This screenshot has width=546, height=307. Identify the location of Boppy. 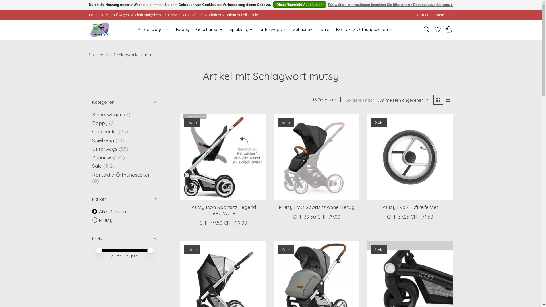
(100, 123).